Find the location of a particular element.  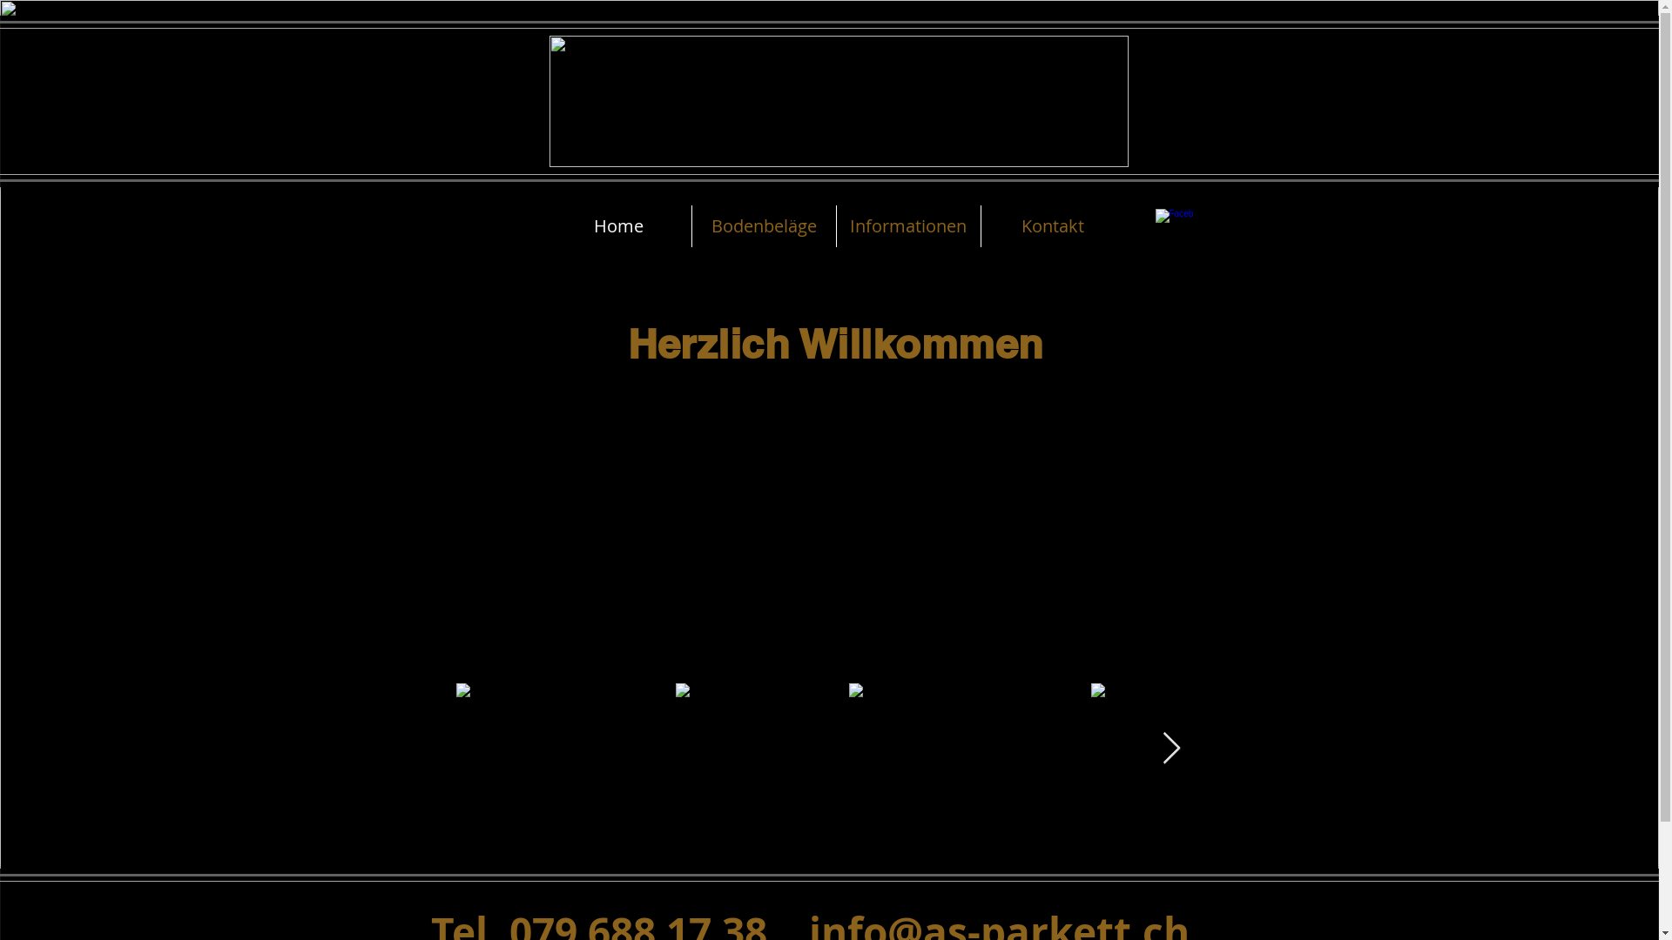

Informationen is located at coordinates (908, 226).